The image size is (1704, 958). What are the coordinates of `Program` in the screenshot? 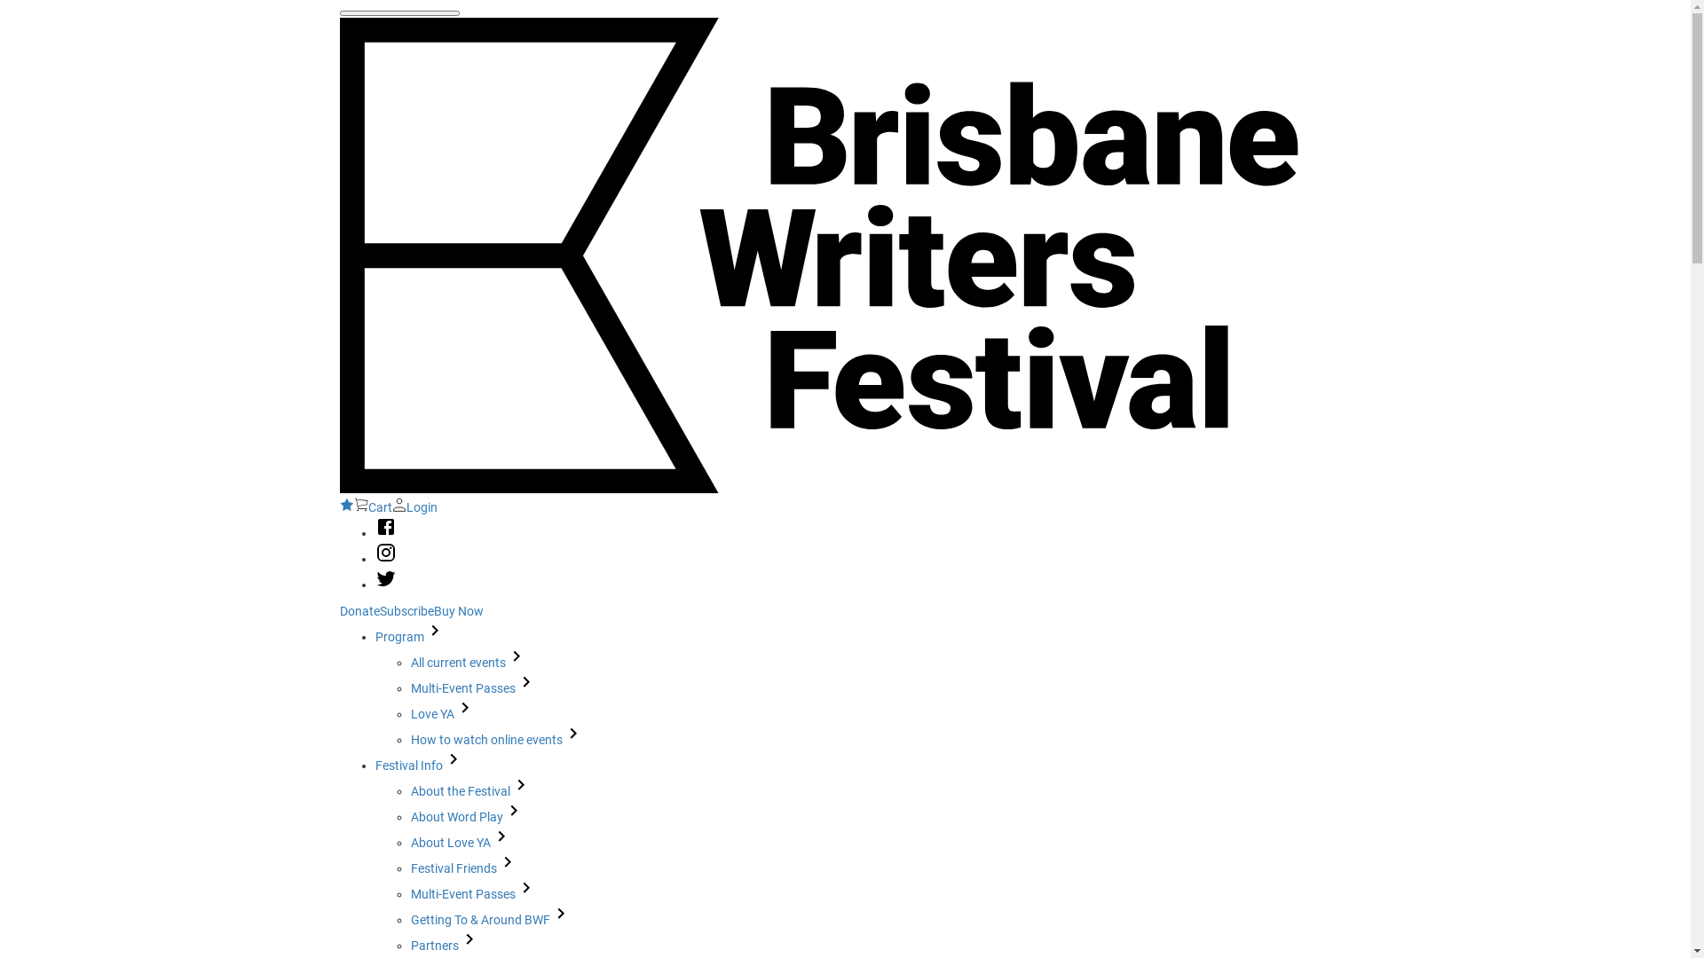 It's located at (410, 637).